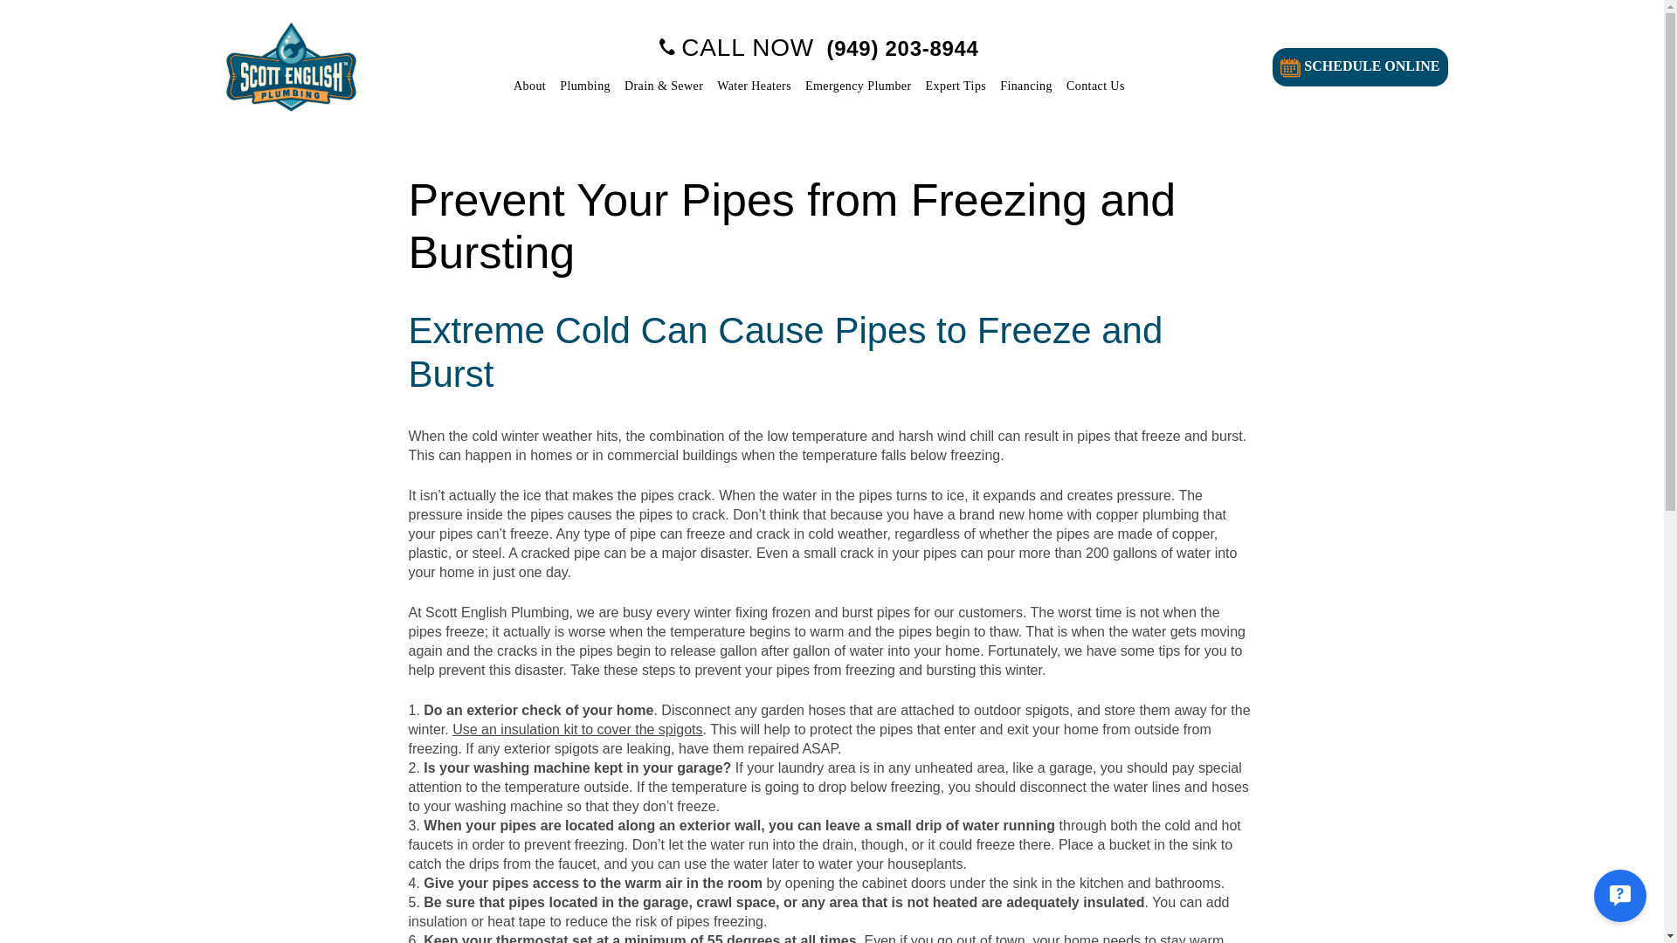 The height and width of the screenshot is (943, 1677). What do you see at coordinates (753, 86) in the screenshot?
I see `Water Heaters` at bounding box center [753, 86].